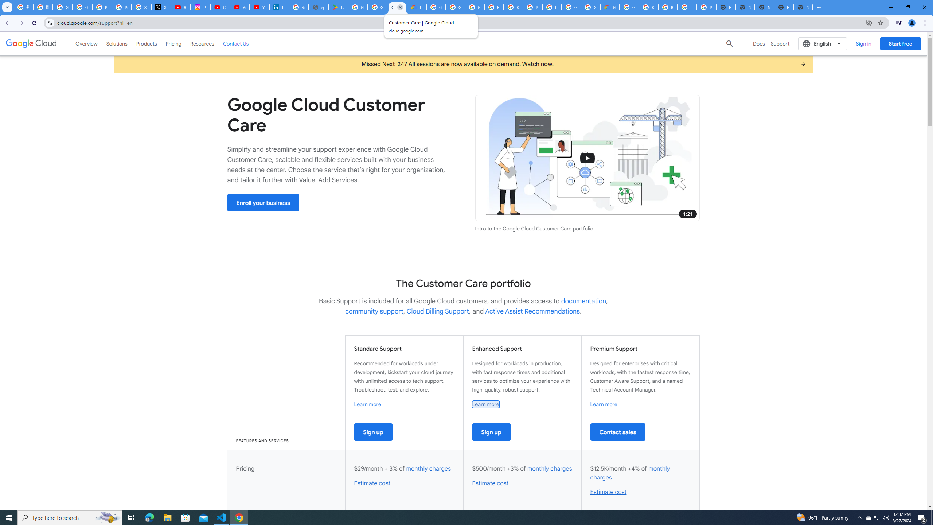 The image size is (933, 525). What do you see at coordinates (263, 203) in the screenshot?
I see `Enroll your business` at bounding box center [263, 203].